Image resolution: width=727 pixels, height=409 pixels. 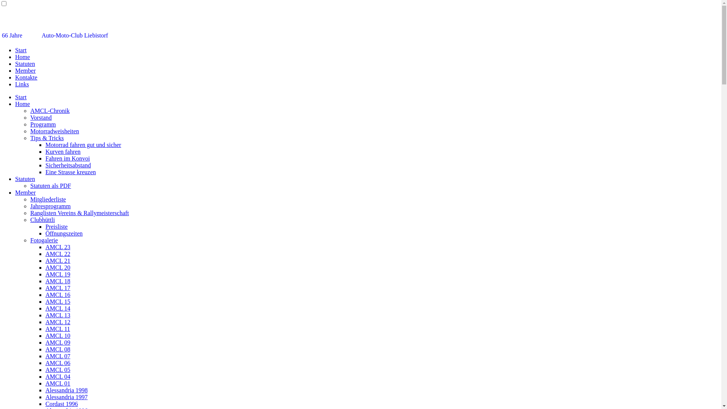 What do you see at coordinates (80, 213) in the screenshot?
I see `Ranglisten Vereins & Rallymeisterschaft` at bounding box center [80, 213].